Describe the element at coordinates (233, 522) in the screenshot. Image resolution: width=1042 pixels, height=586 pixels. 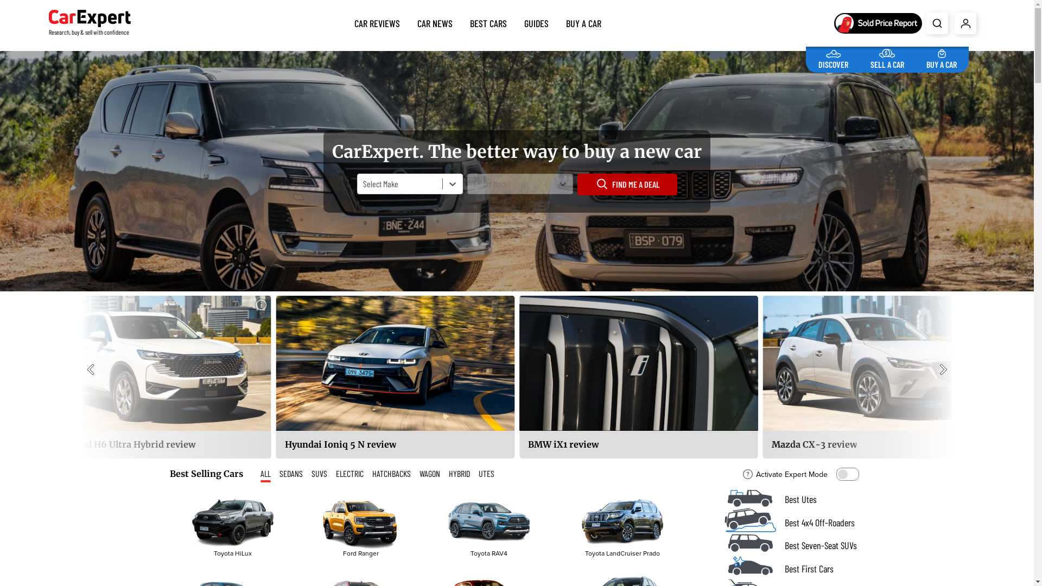
I see `Toyota HiLux` at that location.